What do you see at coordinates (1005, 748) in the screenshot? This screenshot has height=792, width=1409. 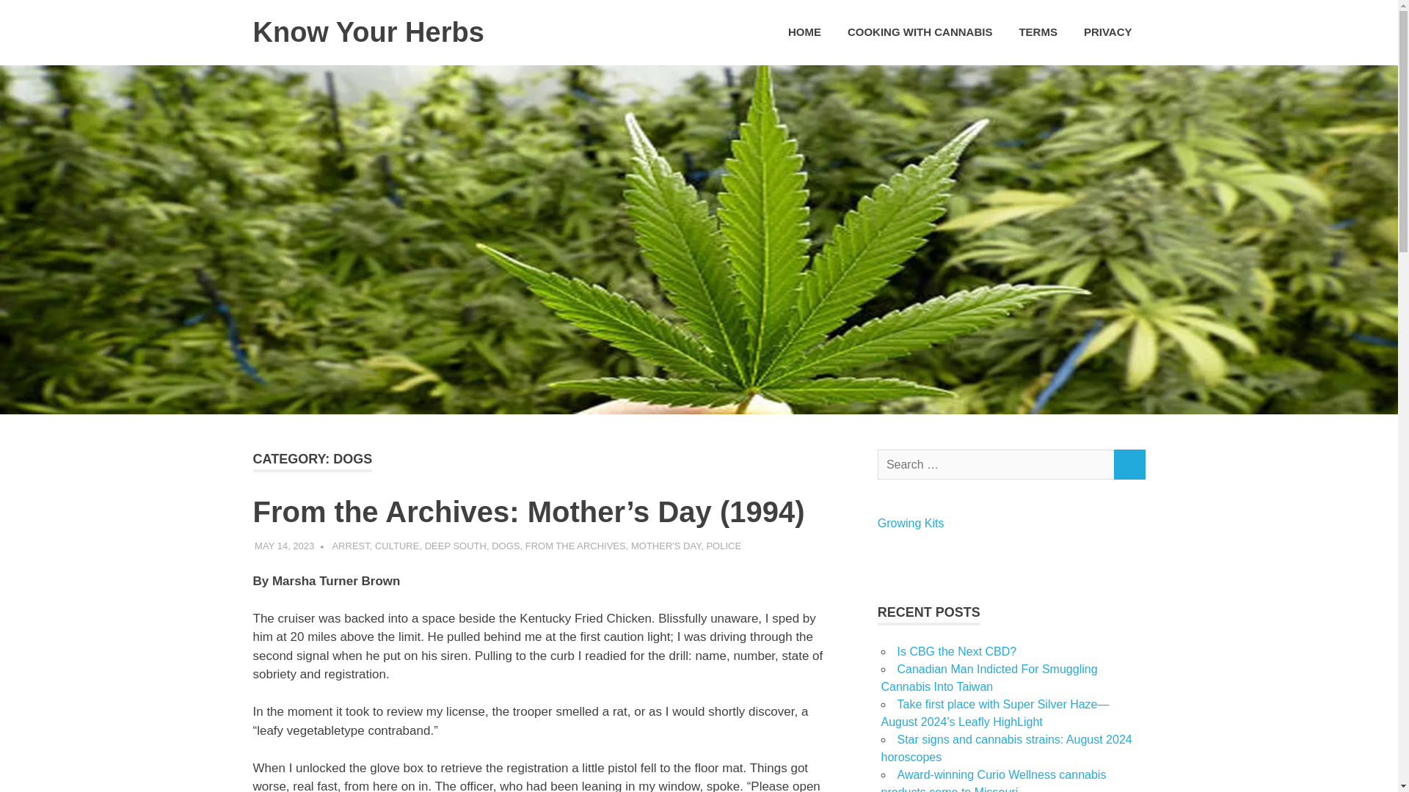 I see `Star signs and cannabis strains: August 2024 horoscopes` at bounding box center [1005, 748].